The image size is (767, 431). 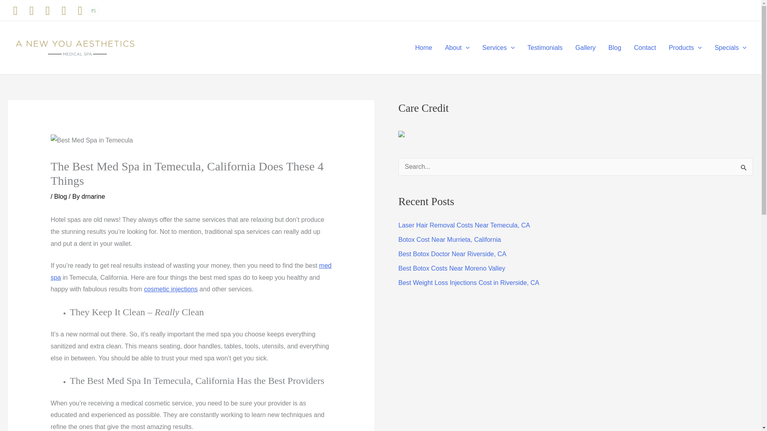 What do you see at coordinates (457, 47) in the screenshot?
I see `About` at bounding box center [457, 47].